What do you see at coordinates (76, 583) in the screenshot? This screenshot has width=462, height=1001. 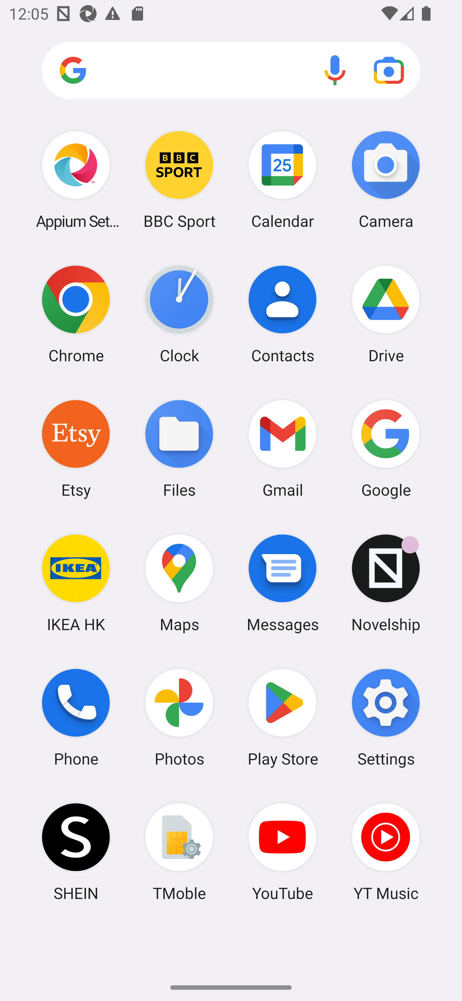 I see `IKEA HK` at bounding box center [76, 583].